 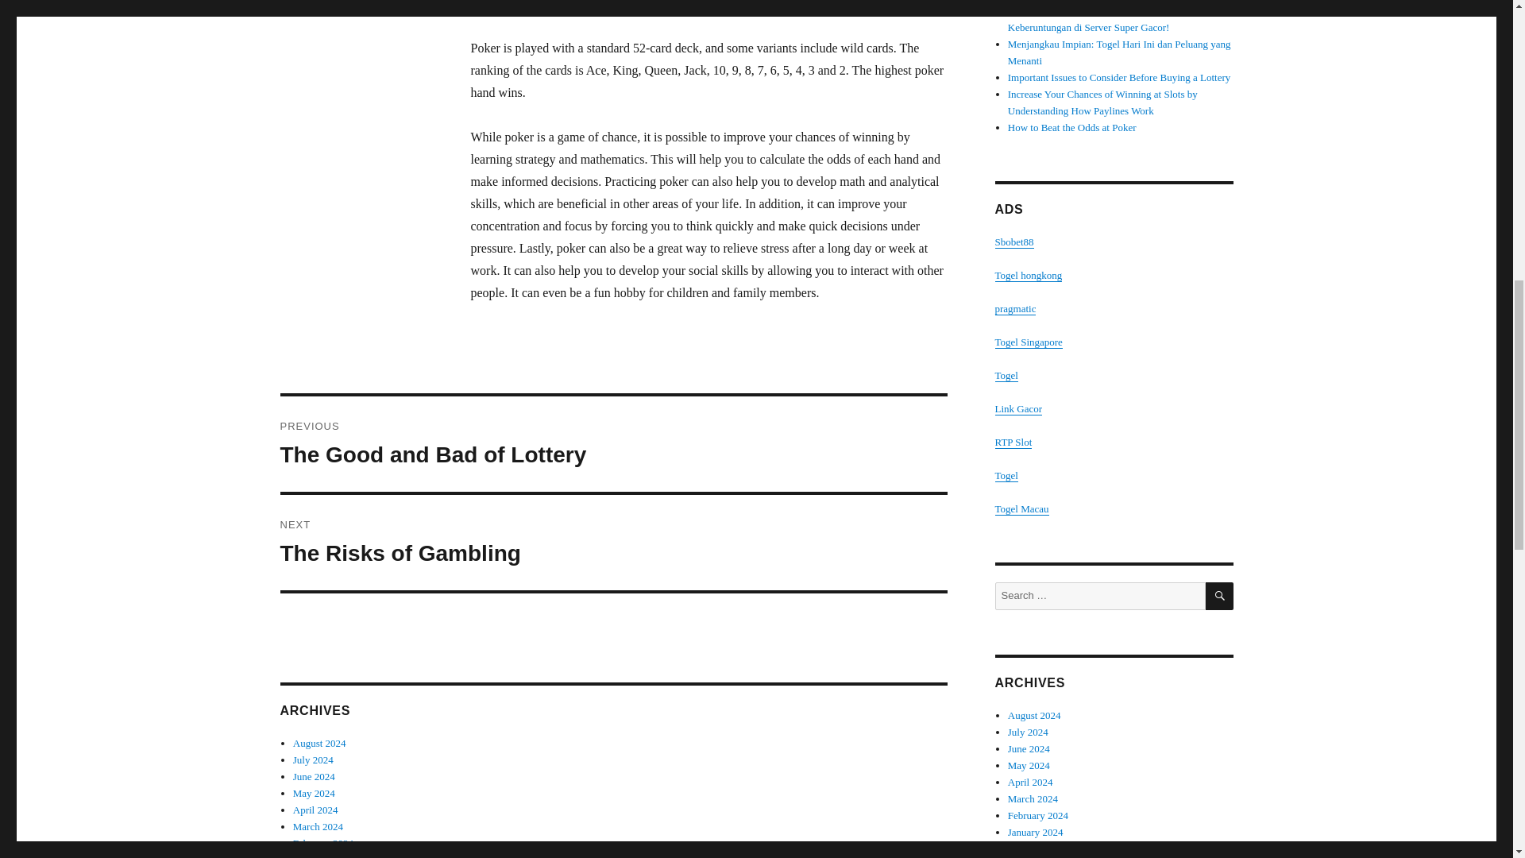 What do you see at coordinates (321, 856) in the screenshot?
I see `January 2024` at bounding box center [321, 856].